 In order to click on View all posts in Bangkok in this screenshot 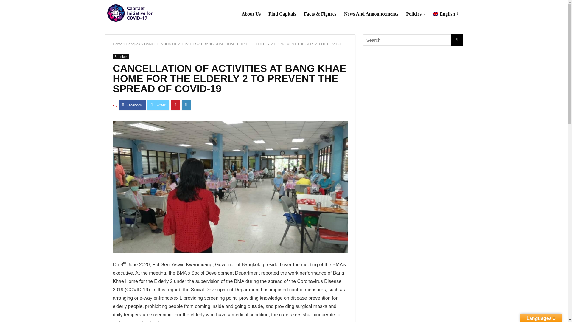, I will do `click(121, 57)`.